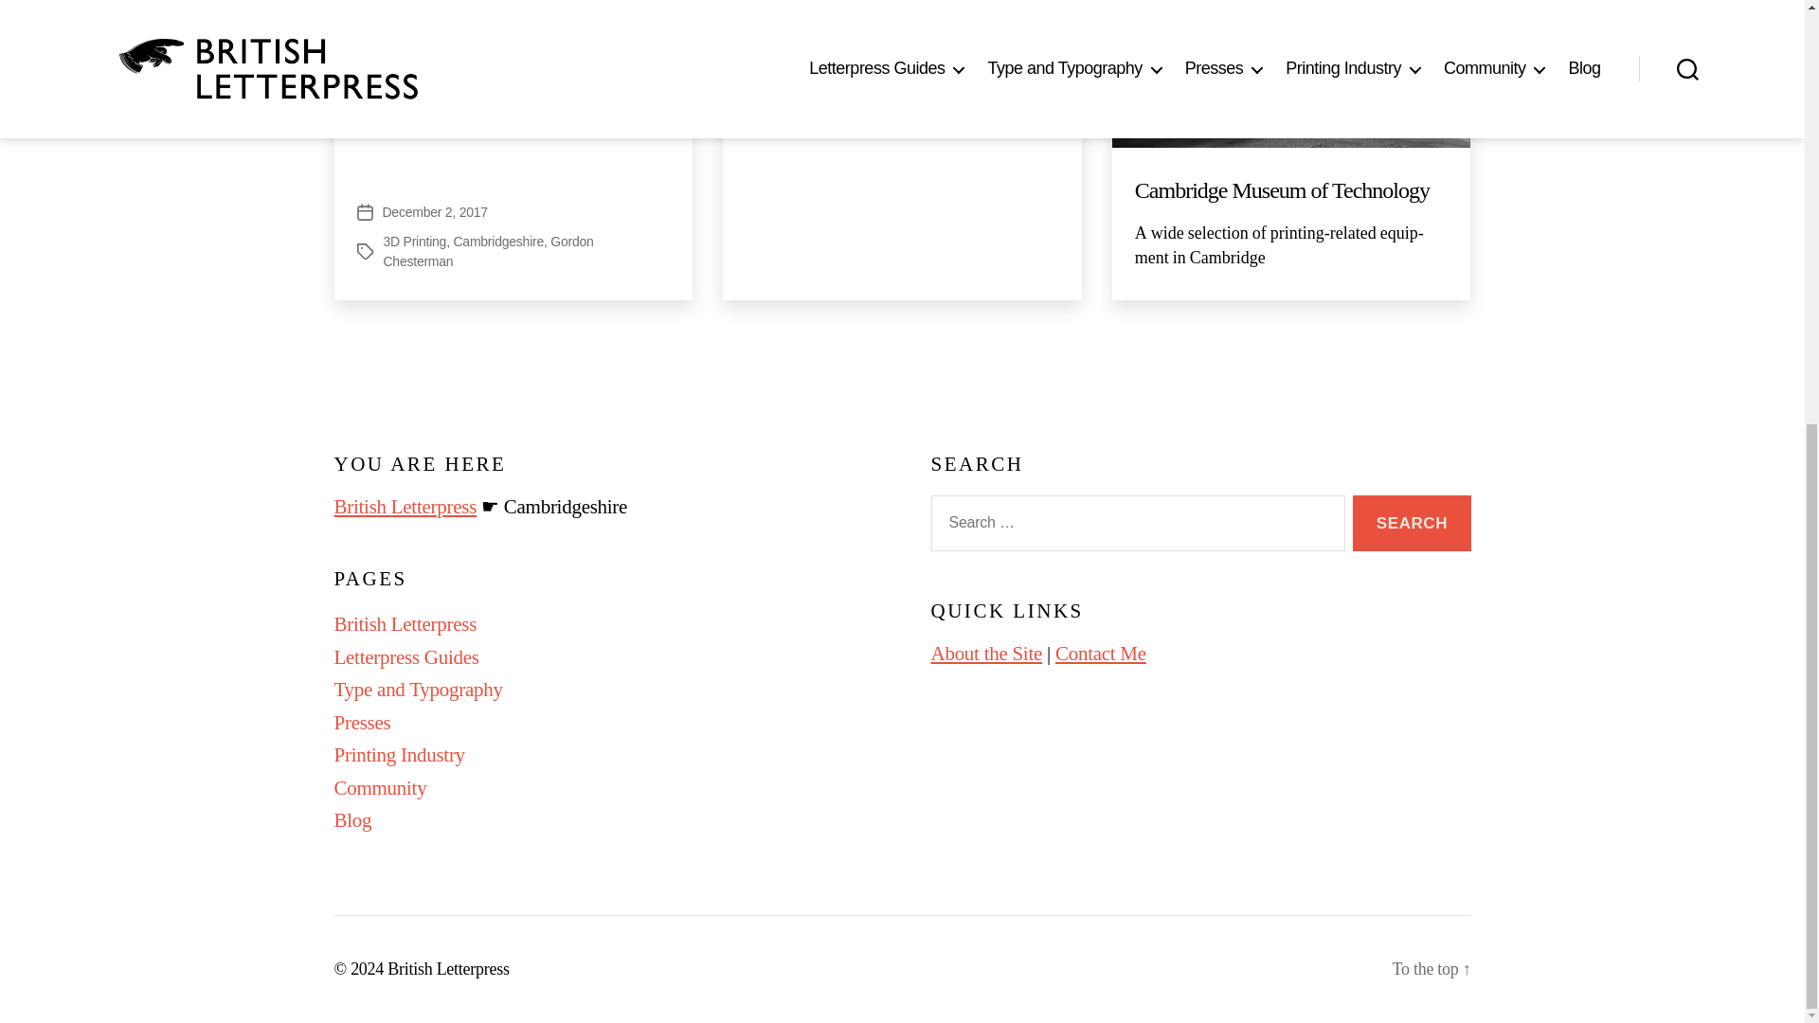  What do you see at coordinates (362, 722) in the screenshot?
I see `Presses` at bounding box center [362, 722].